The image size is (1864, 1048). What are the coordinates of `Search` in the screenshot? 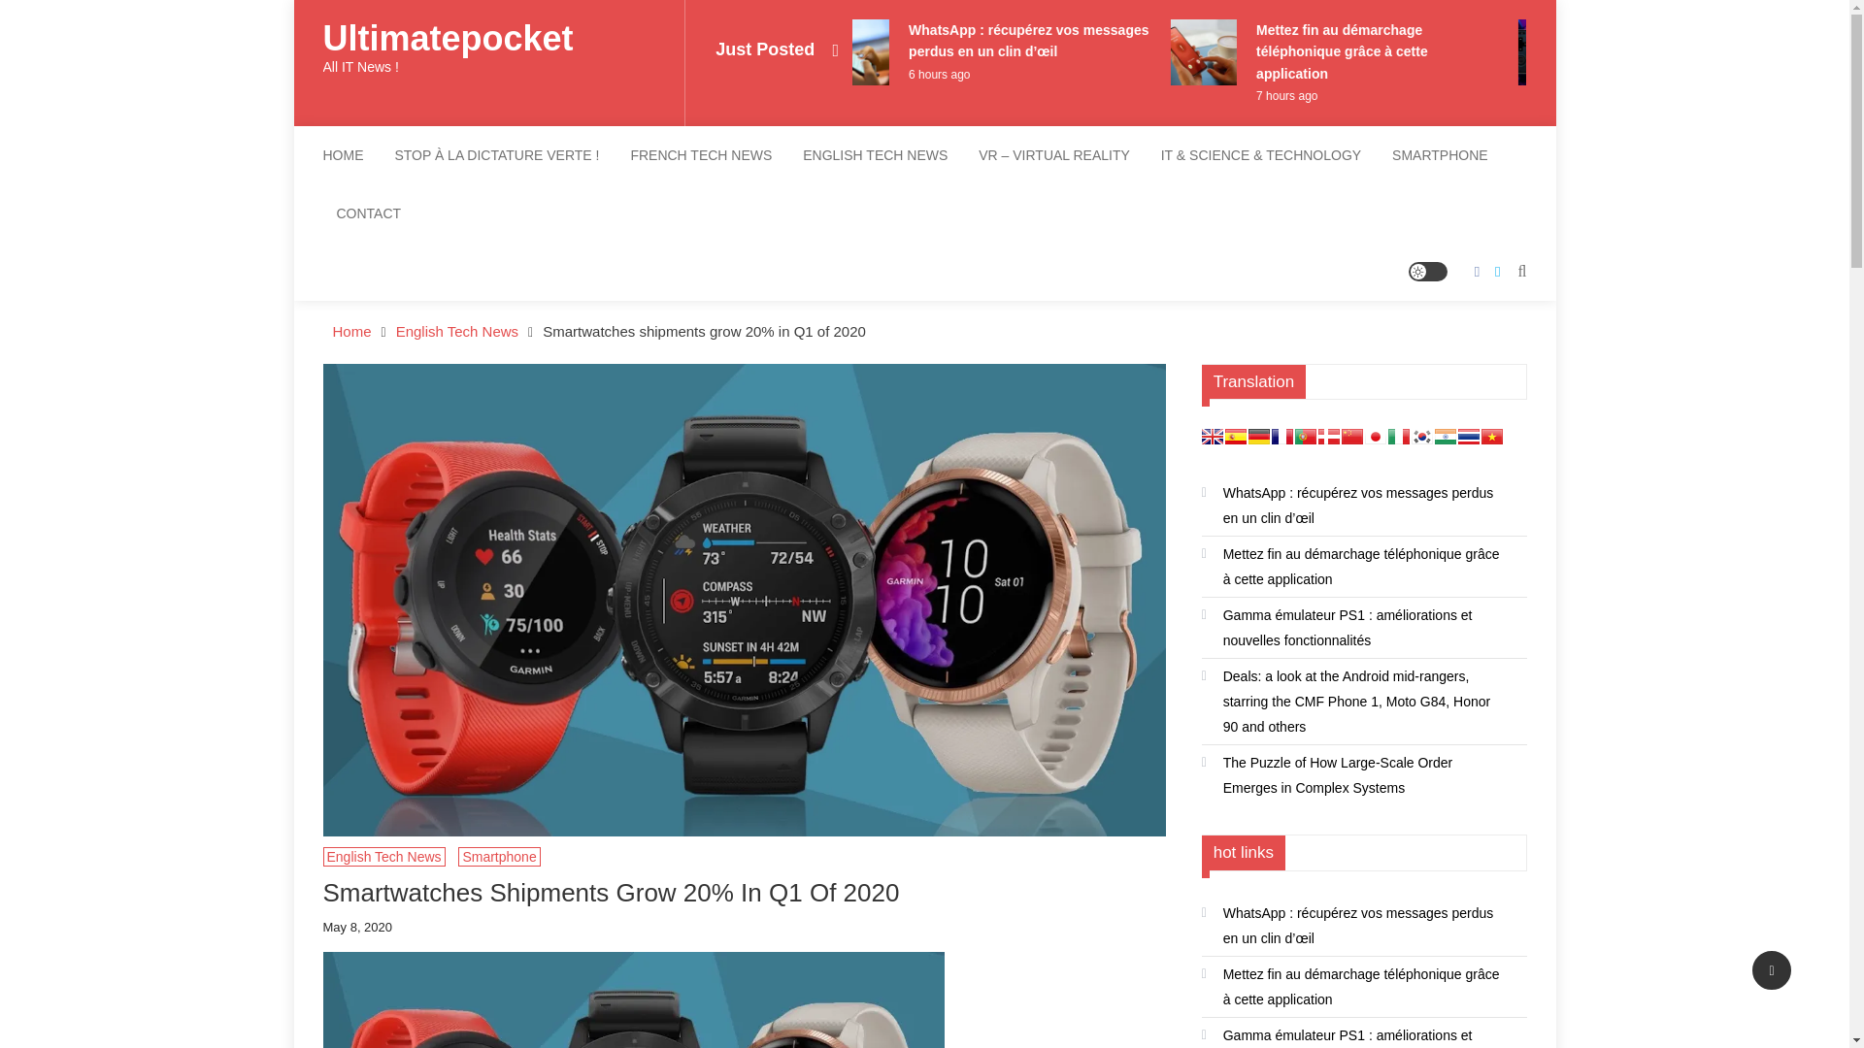 It's located at (37, 16).